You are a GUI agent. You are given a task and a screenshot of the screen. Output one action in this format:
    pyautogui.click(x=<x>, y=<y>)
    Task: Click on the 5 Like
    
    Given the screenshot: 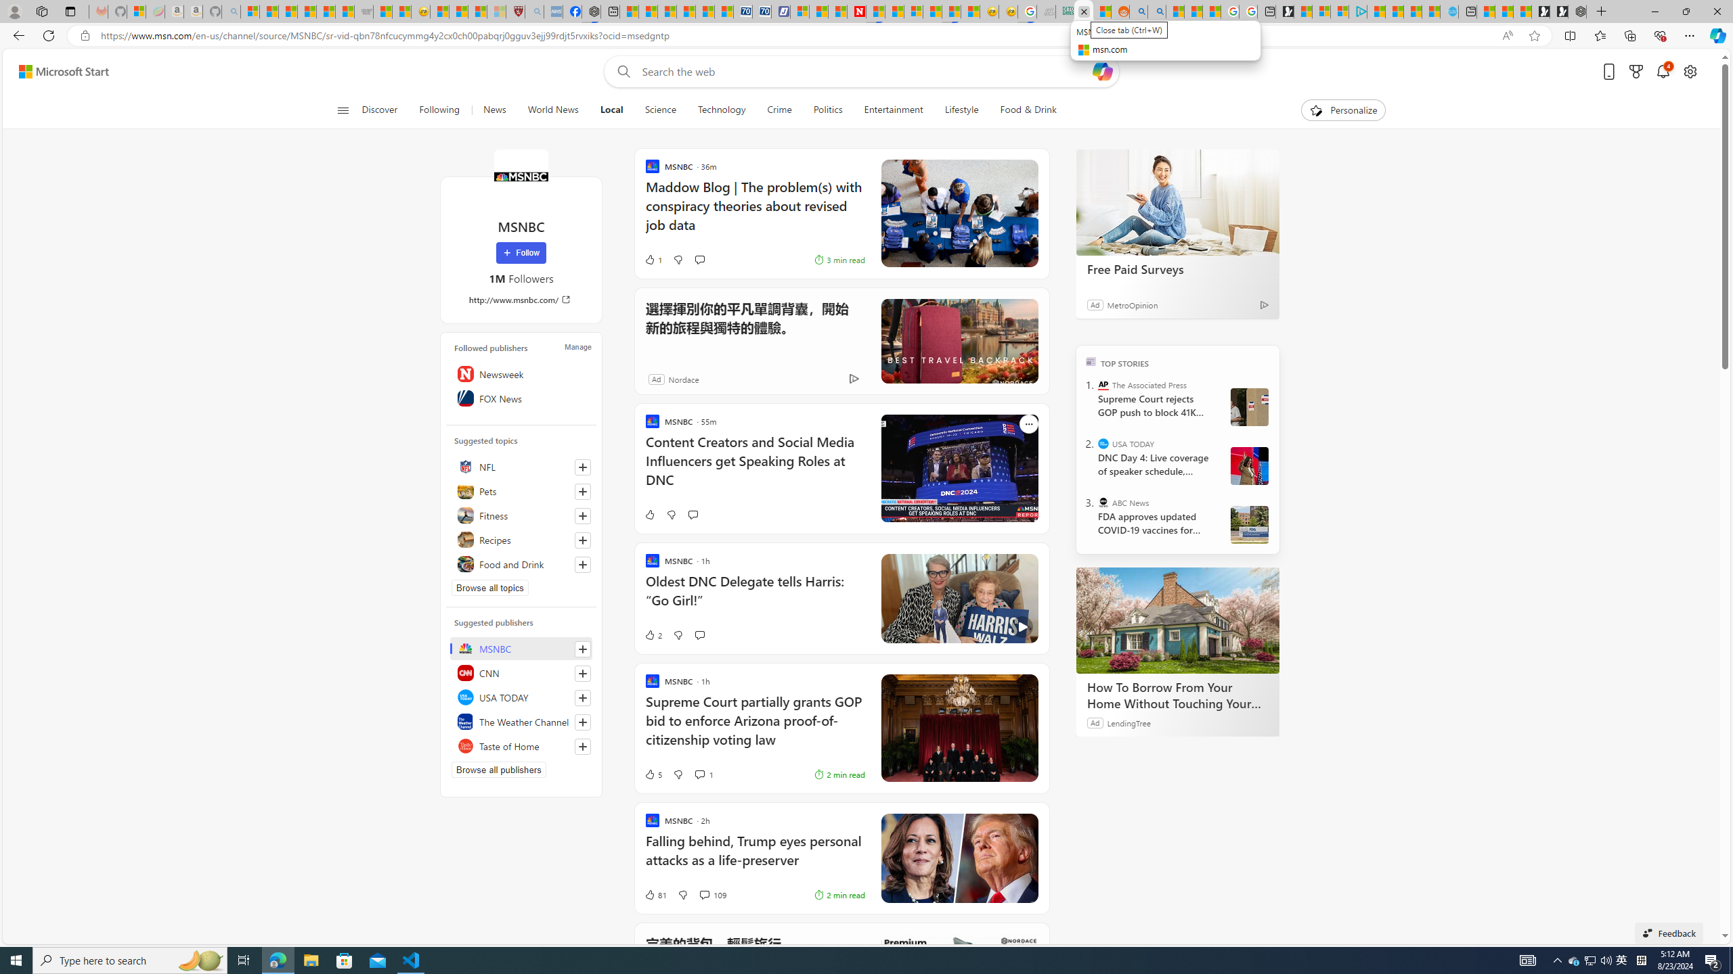 What is the action you would take?
    pyautogui.click(x=653, y=774)
    